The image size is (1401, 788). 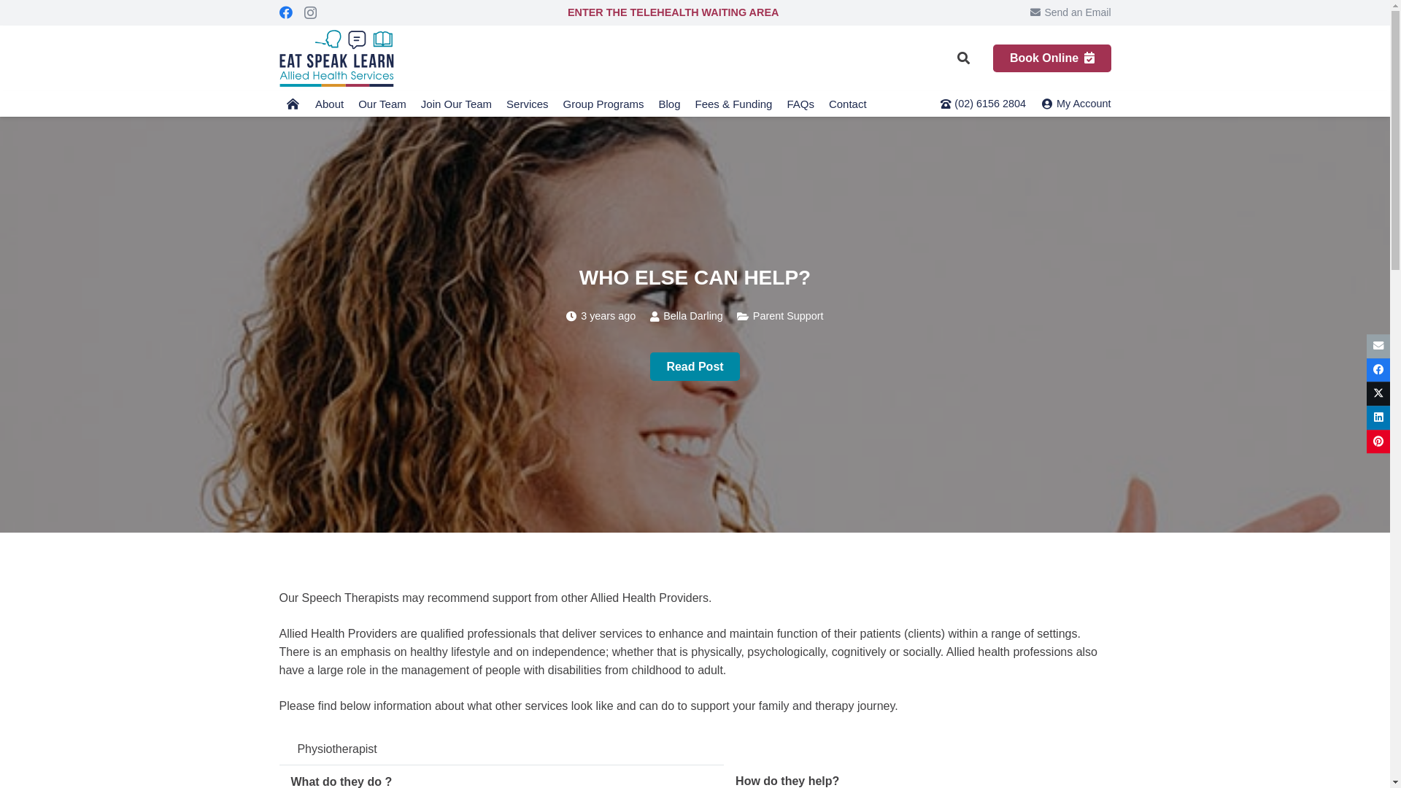 I want to click on Send an Email, so click(x=787, y=525).